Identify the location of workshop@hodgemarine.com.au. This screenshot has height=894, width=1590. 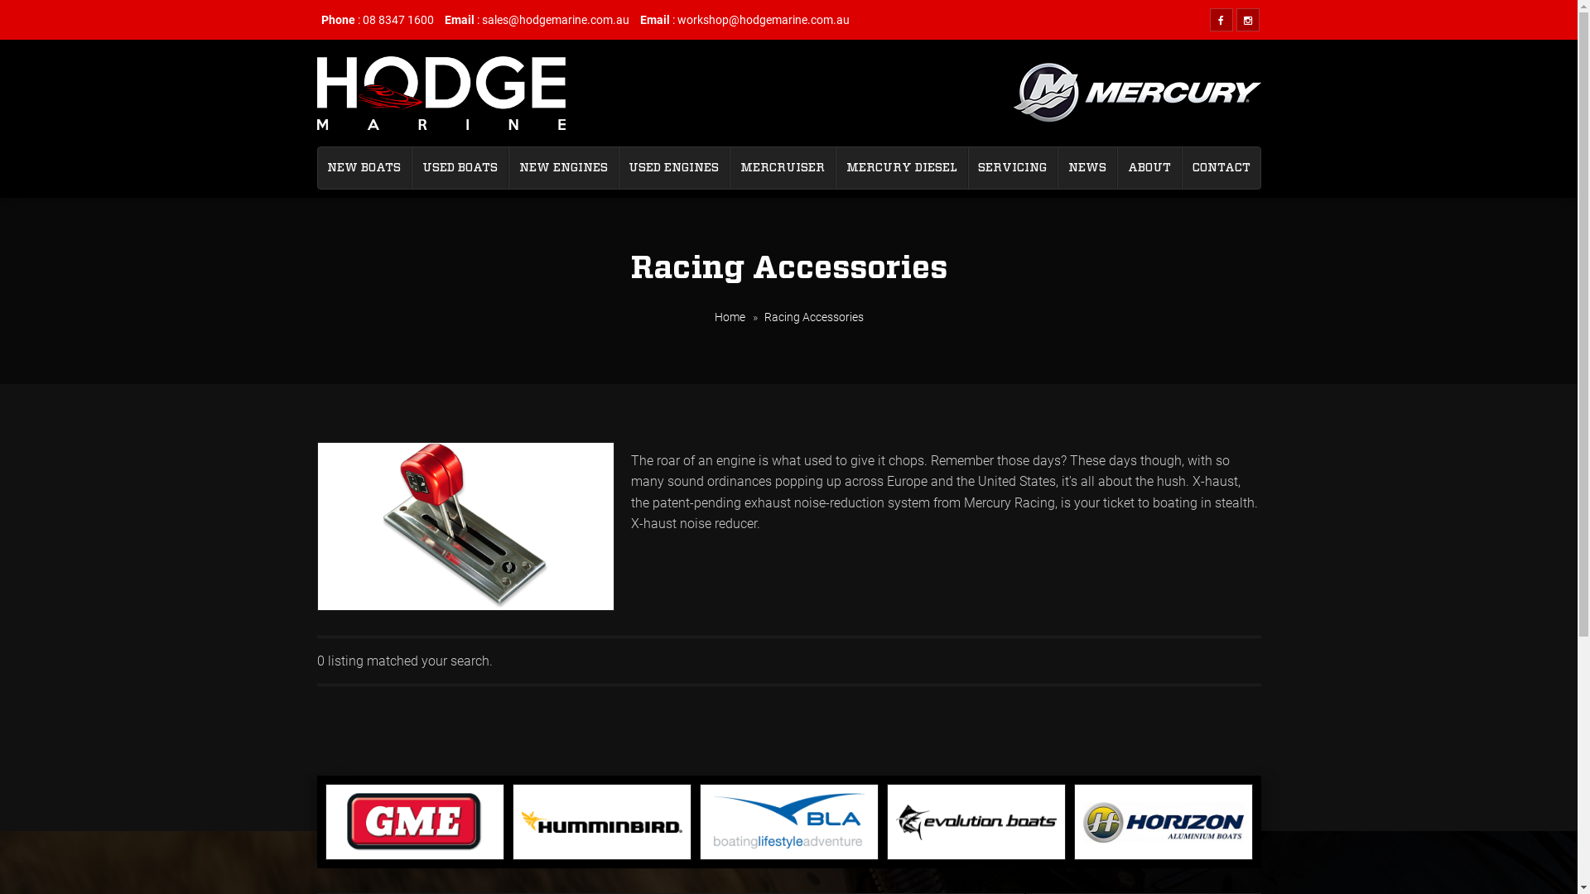
(764, 20).